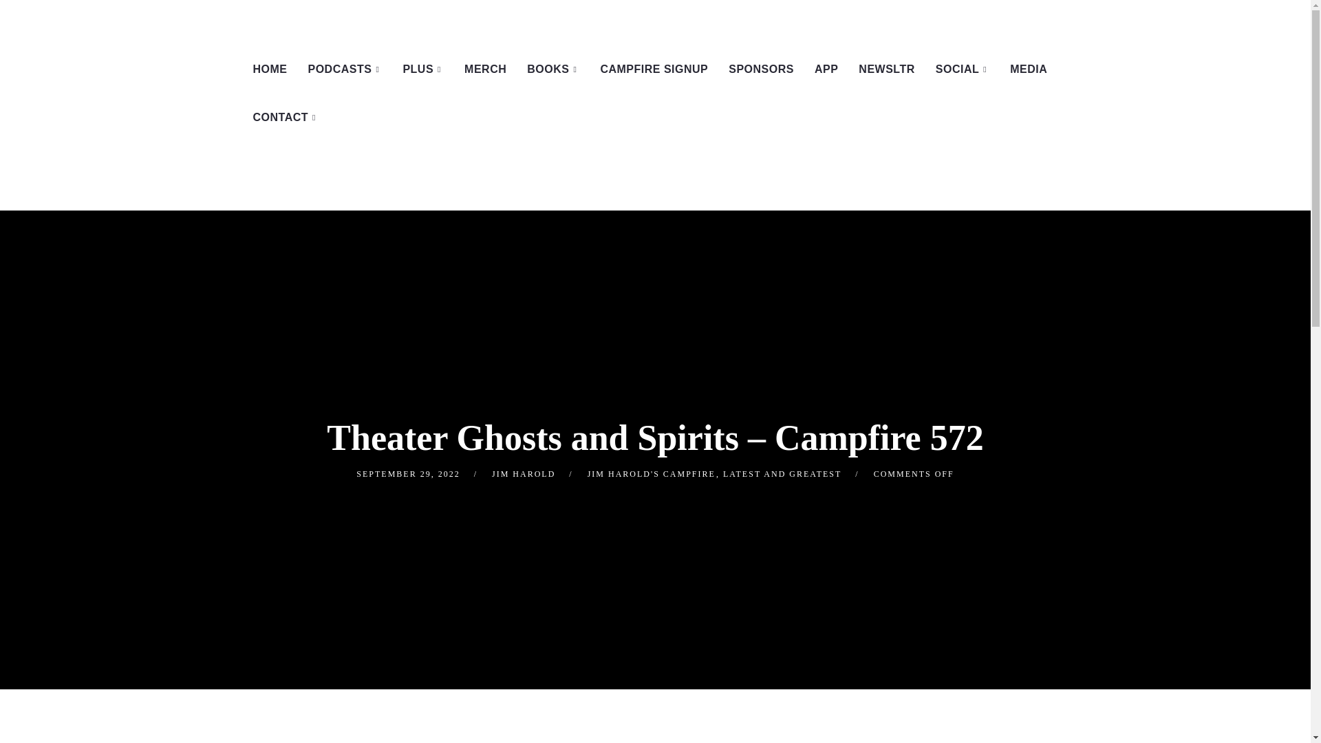 Image resolution: width=1321 pixels, height=743 pixels. What do you see at coordinates (285, 118) in the screenshot?
I see `CONTACT` at bounding box center [285, 118].